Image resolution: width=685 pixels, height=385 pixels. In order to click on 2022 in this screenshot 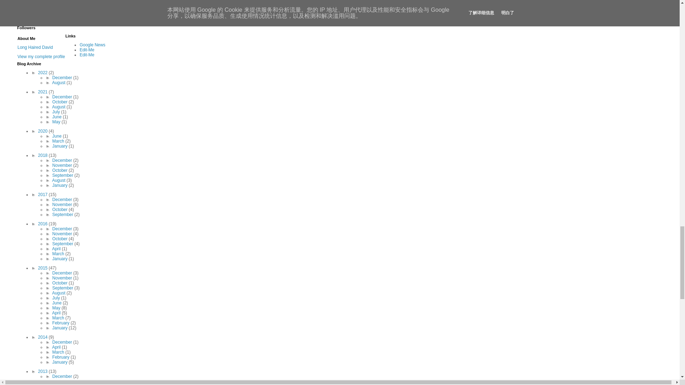, I will do `click(44, 72)`.